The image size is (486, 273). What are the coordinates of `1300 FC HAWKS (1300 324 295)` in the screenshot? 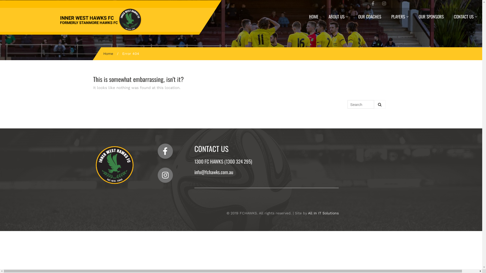 It's located at (223, 161).